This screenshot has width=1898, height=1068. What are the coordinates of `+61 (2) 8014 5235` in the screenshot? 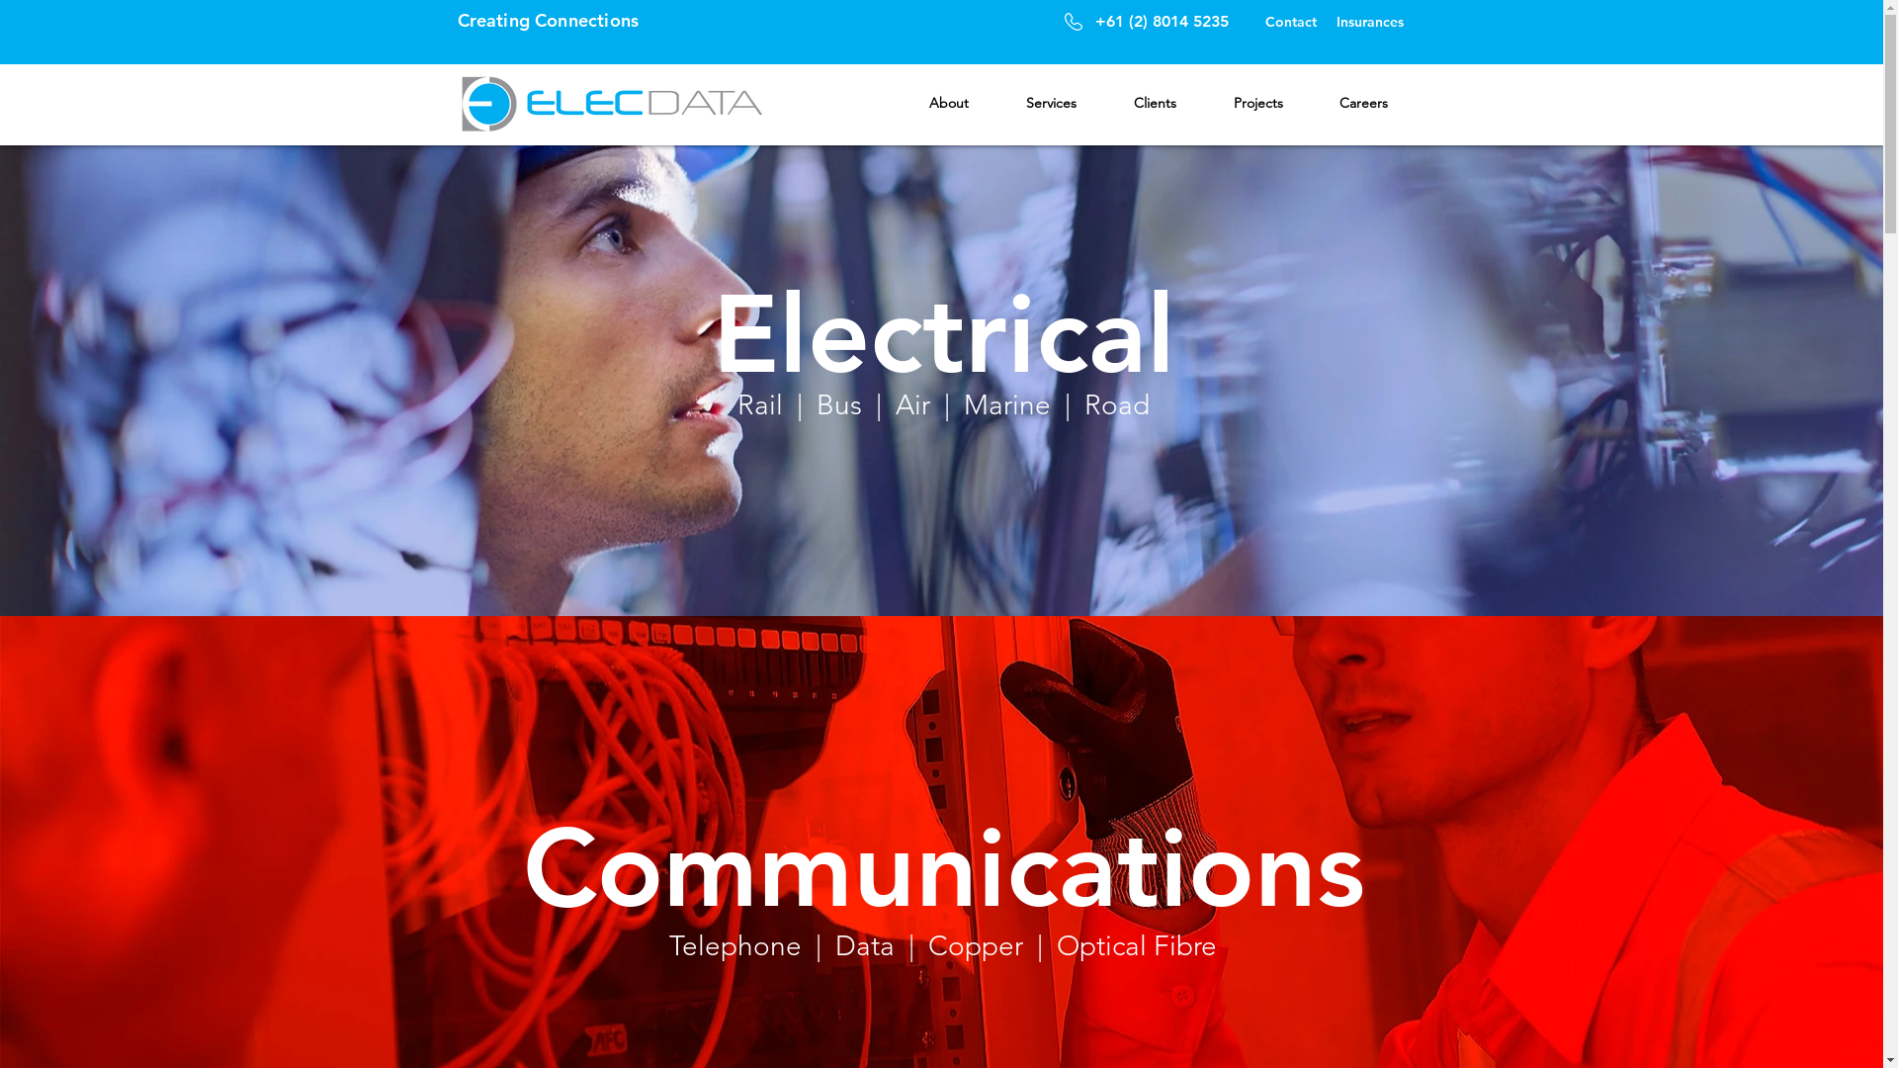 It's located at (1163, 22).